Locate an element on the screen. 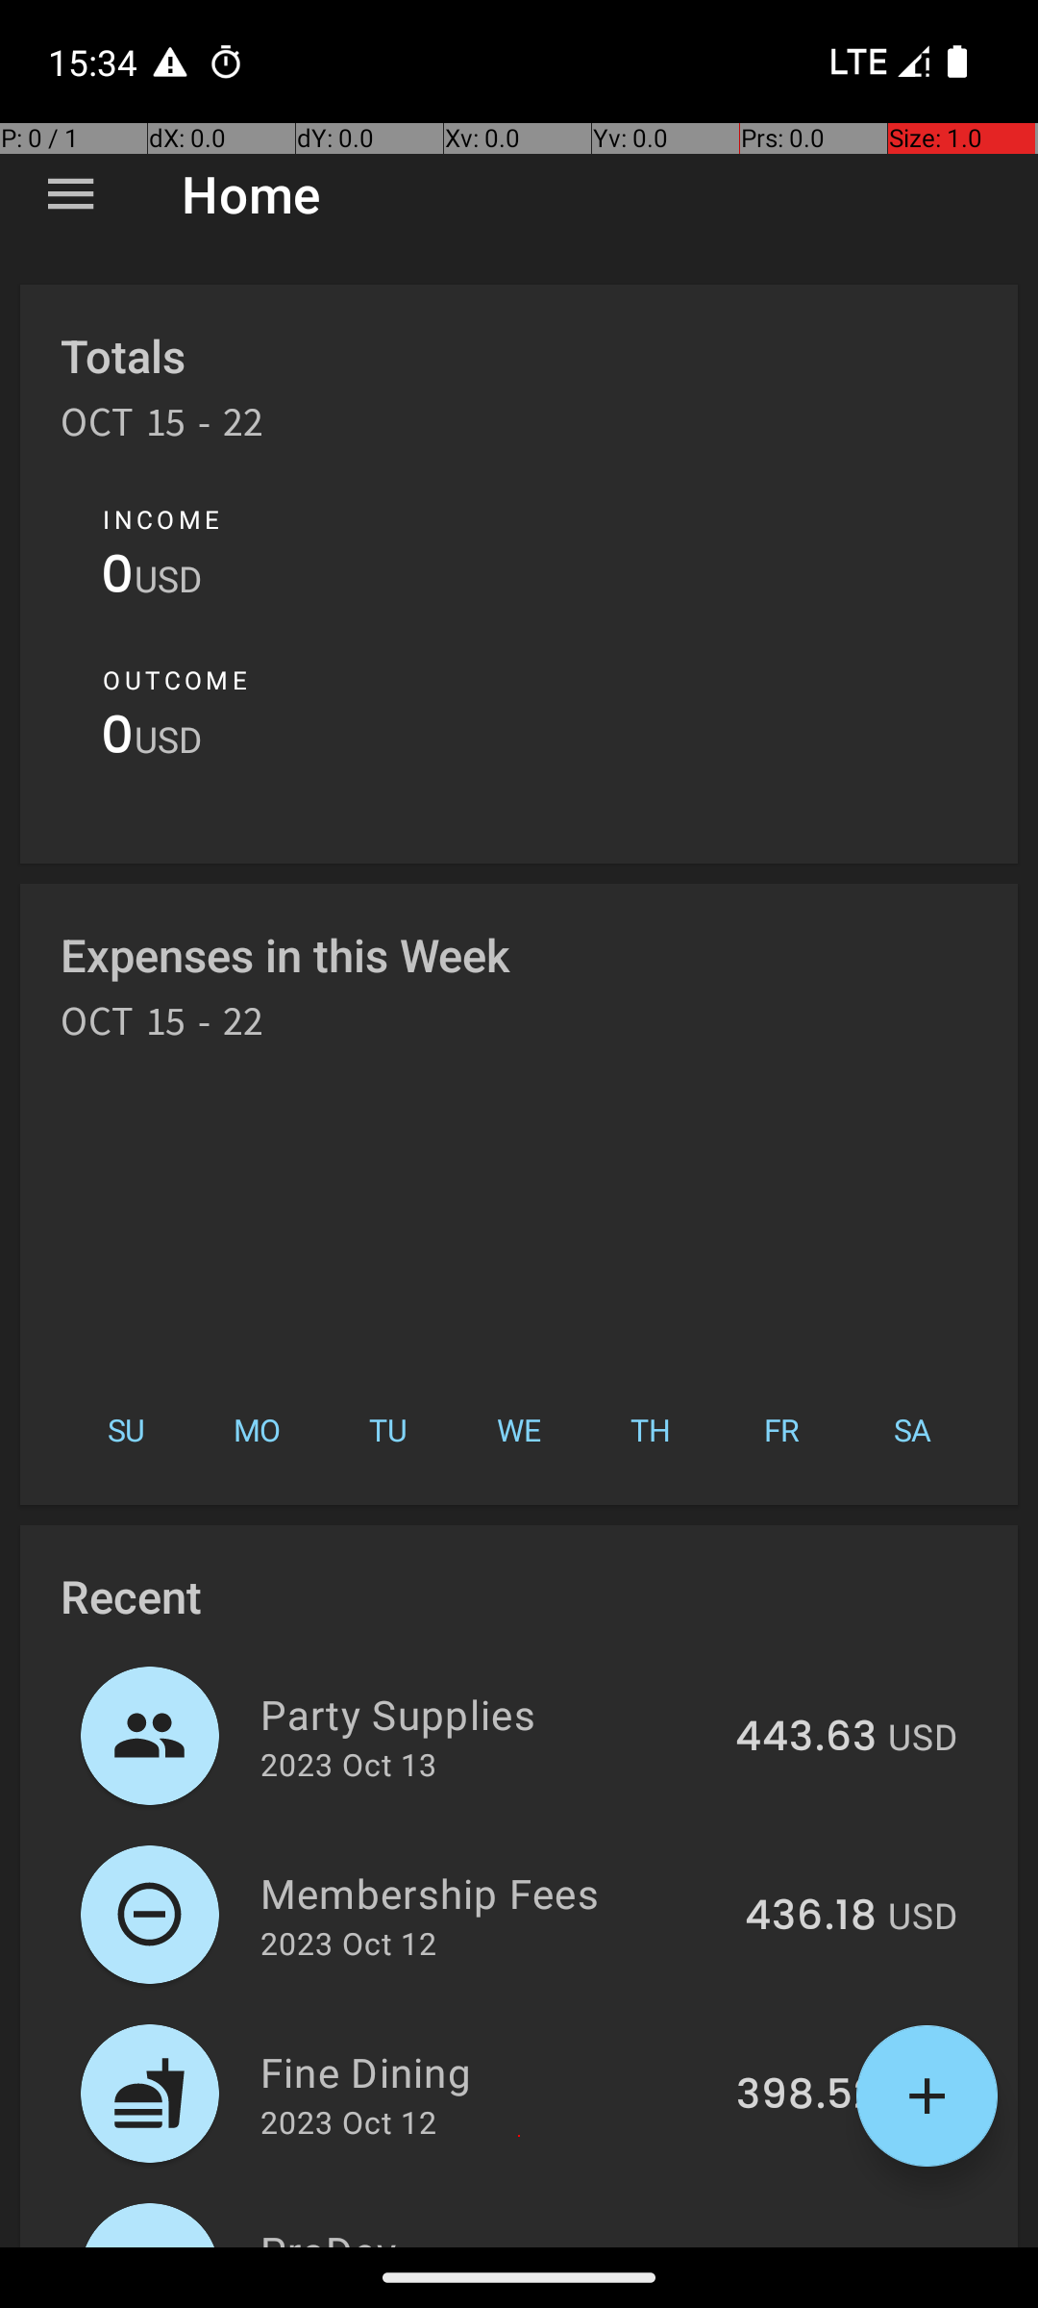  ProDev is located at coordinates (487, 2235).